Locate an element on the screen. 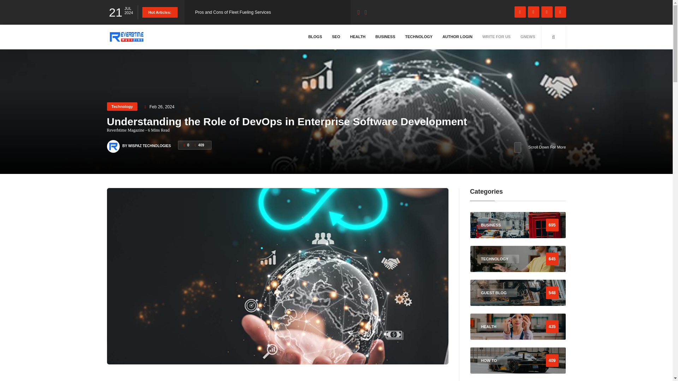 This screenshot has width=678, height=381. HEALTH is located at coordinates (357, 37).